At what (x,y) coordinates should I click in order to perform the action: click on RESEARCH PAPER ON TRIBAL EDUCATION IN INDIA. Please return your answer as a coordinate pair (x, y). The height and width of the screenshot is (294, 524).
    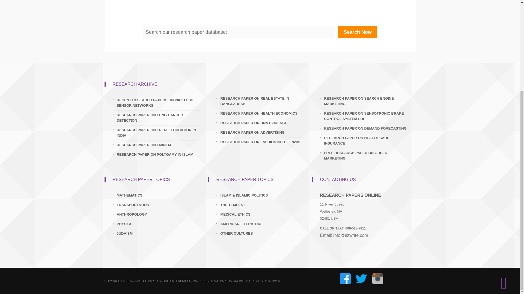
    Looking at the image, I should click on (158, 133).